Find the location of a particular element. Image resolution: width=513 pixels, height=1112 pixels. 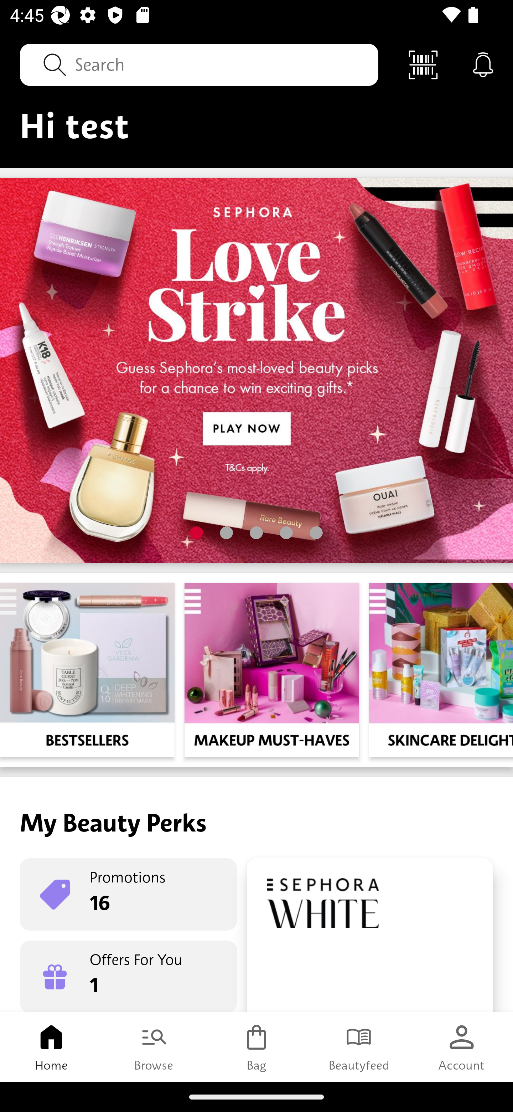

Account is located at coordinates (462, 1047).